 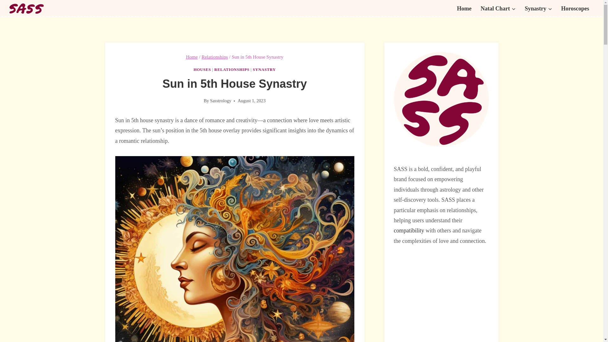 I want to click on Sasstrology, so click(x=220, y=101).